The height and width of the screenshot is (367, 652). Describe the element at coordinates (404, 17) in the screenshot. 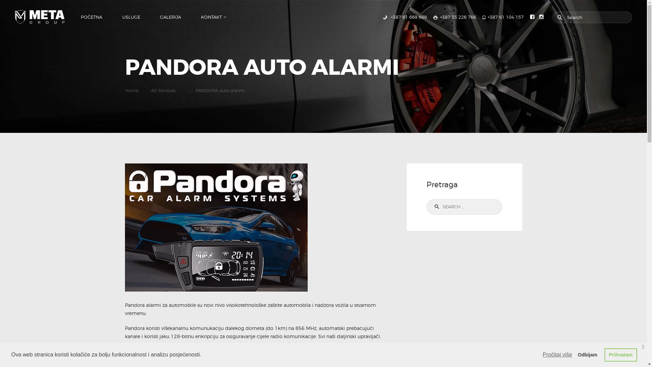

I see `+387 61 669 669` at that location.